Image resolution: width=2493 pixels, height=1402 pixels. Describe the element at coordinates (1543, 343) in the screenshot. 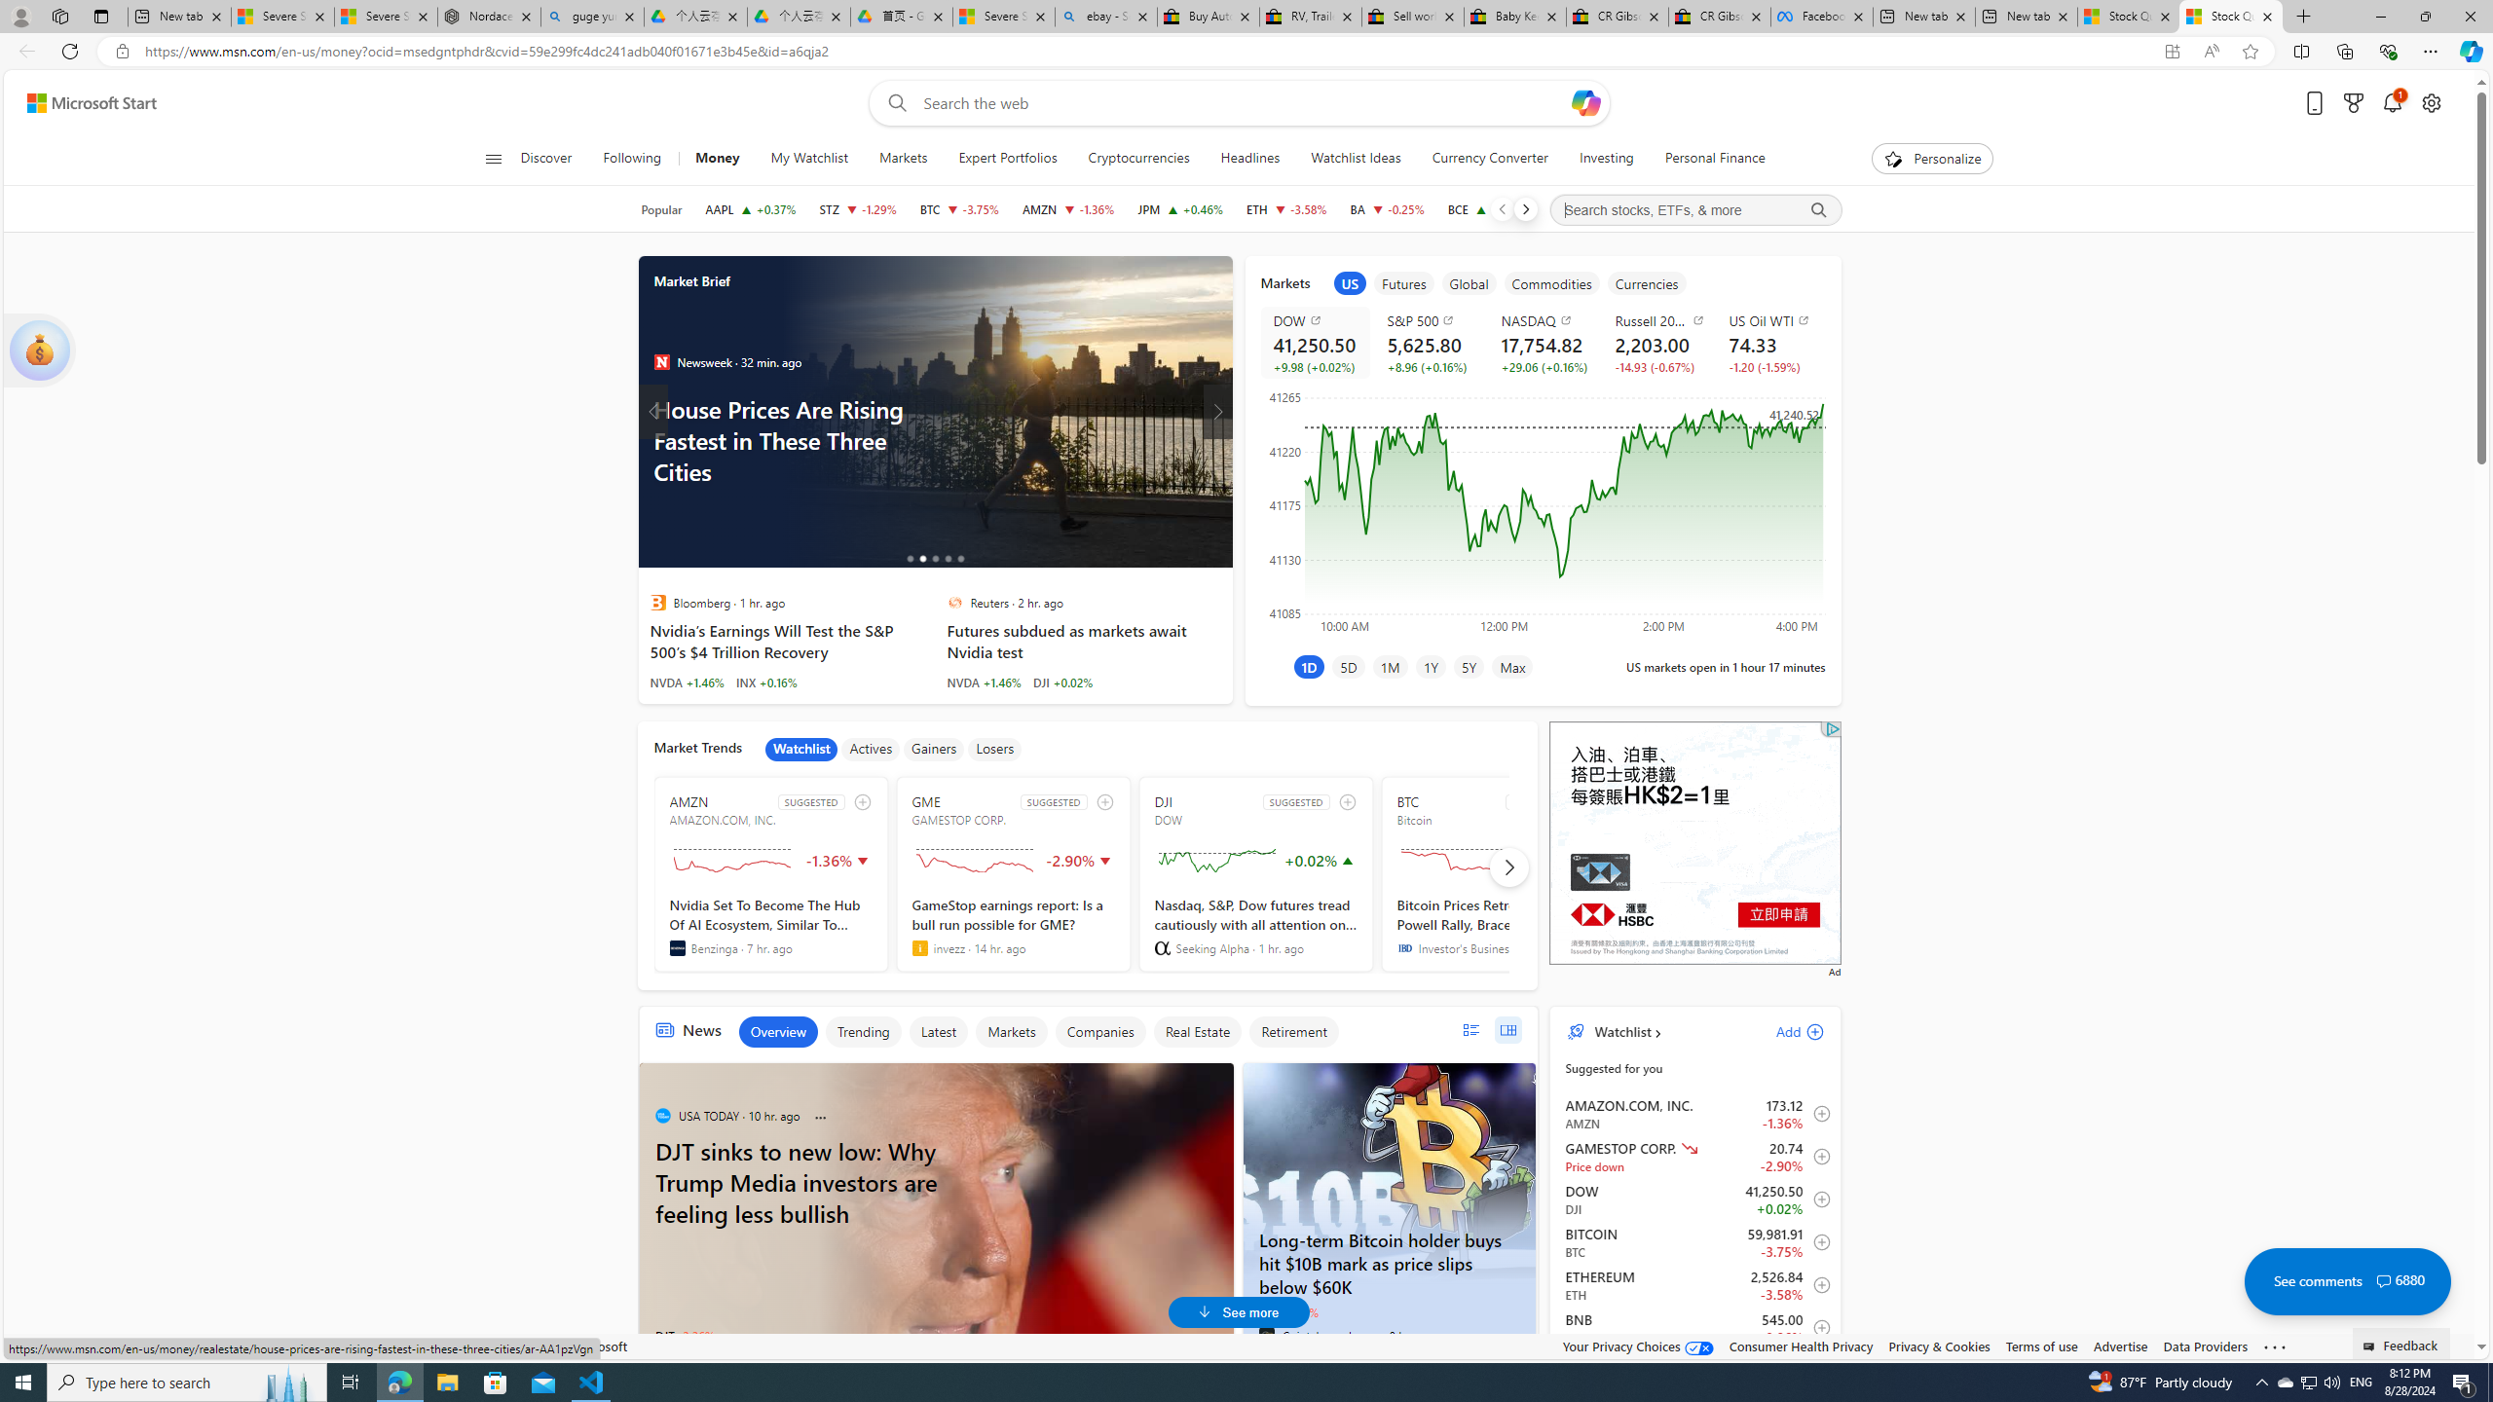

I see `NASDAQ COMP increase 17,754.82 +29.06 +0.16%` at that location.